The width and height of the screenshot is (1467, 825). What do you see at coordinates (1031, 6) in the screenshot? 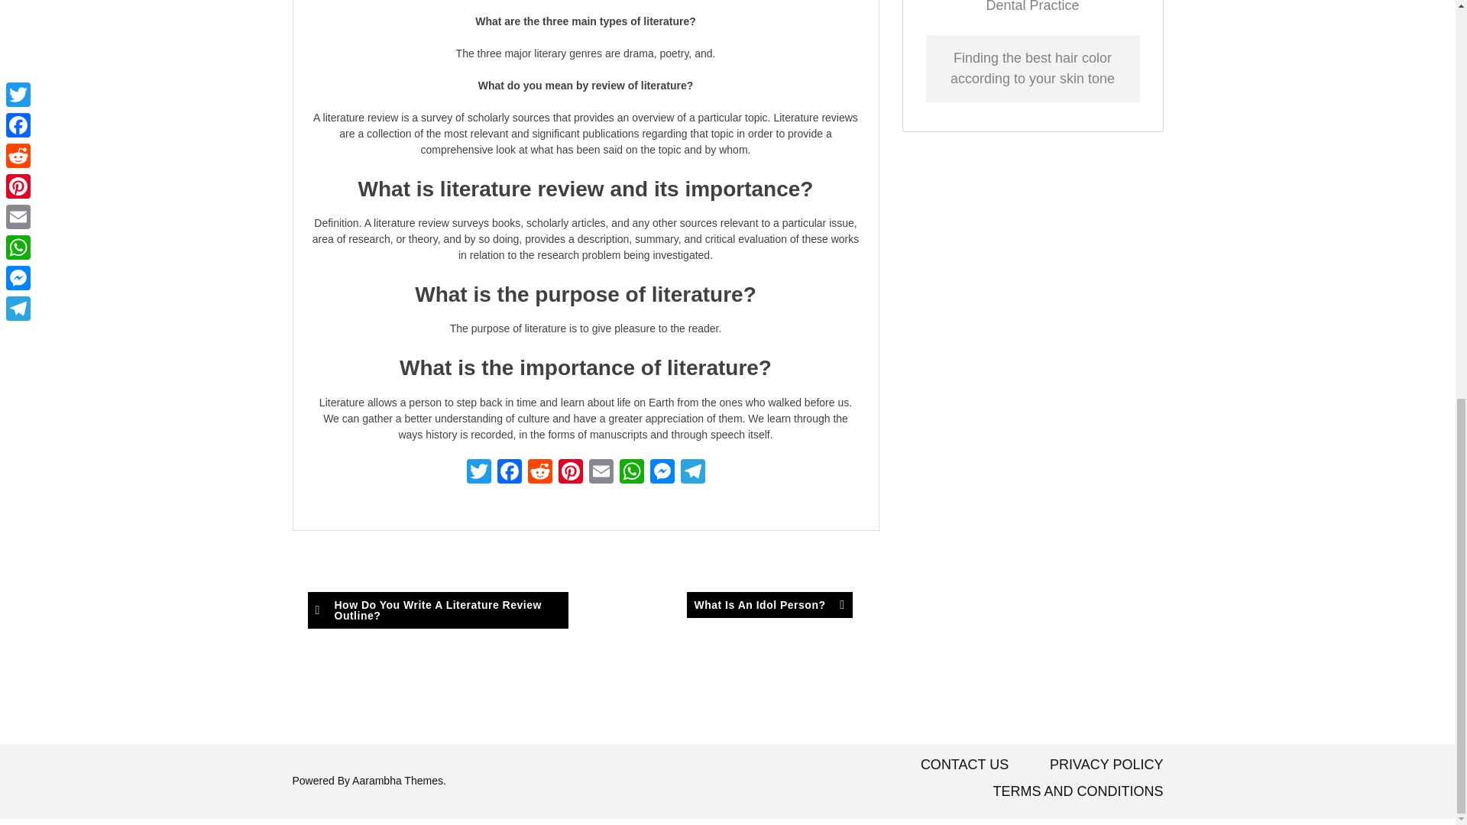
I see `Trusted Software For Your Dental Practice` at bounding box center [1031, 6].